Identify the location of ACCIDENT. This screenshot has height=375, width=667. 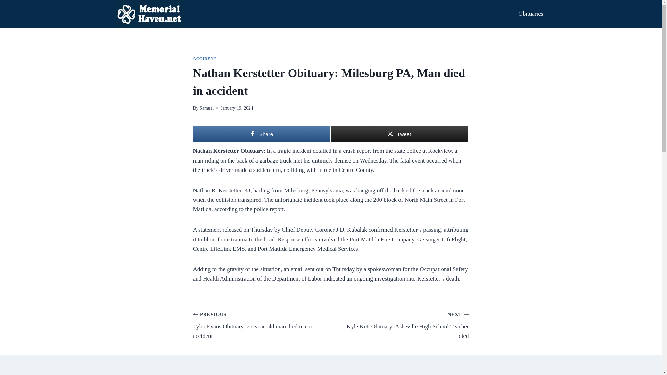
(205, 59).